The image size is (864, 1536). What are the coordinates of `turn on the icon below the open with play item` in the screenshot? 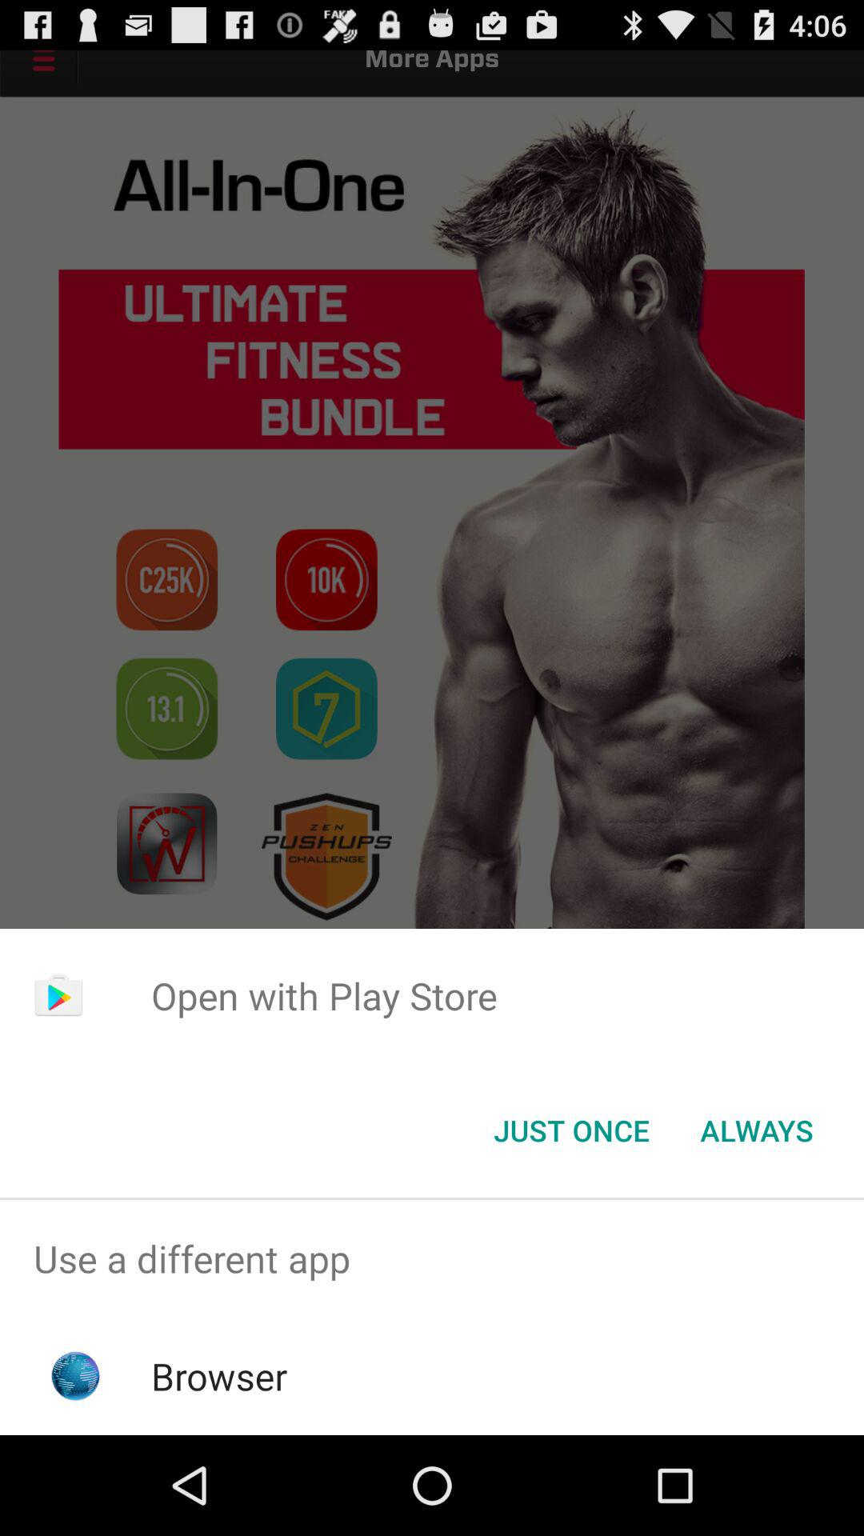 It's located at (757, 1130).